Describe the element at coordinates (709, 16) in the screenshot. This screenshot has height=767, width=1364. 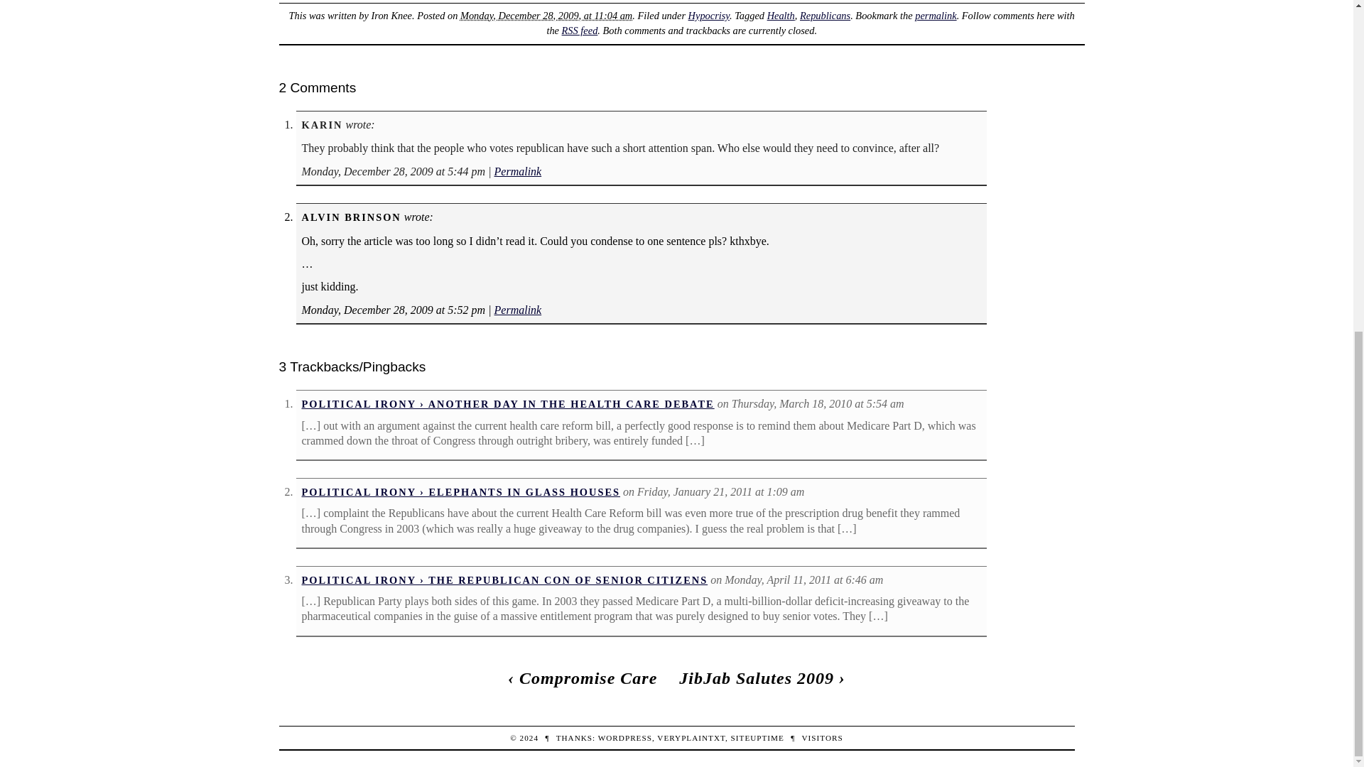
I see `Hypocrisy` at that location.